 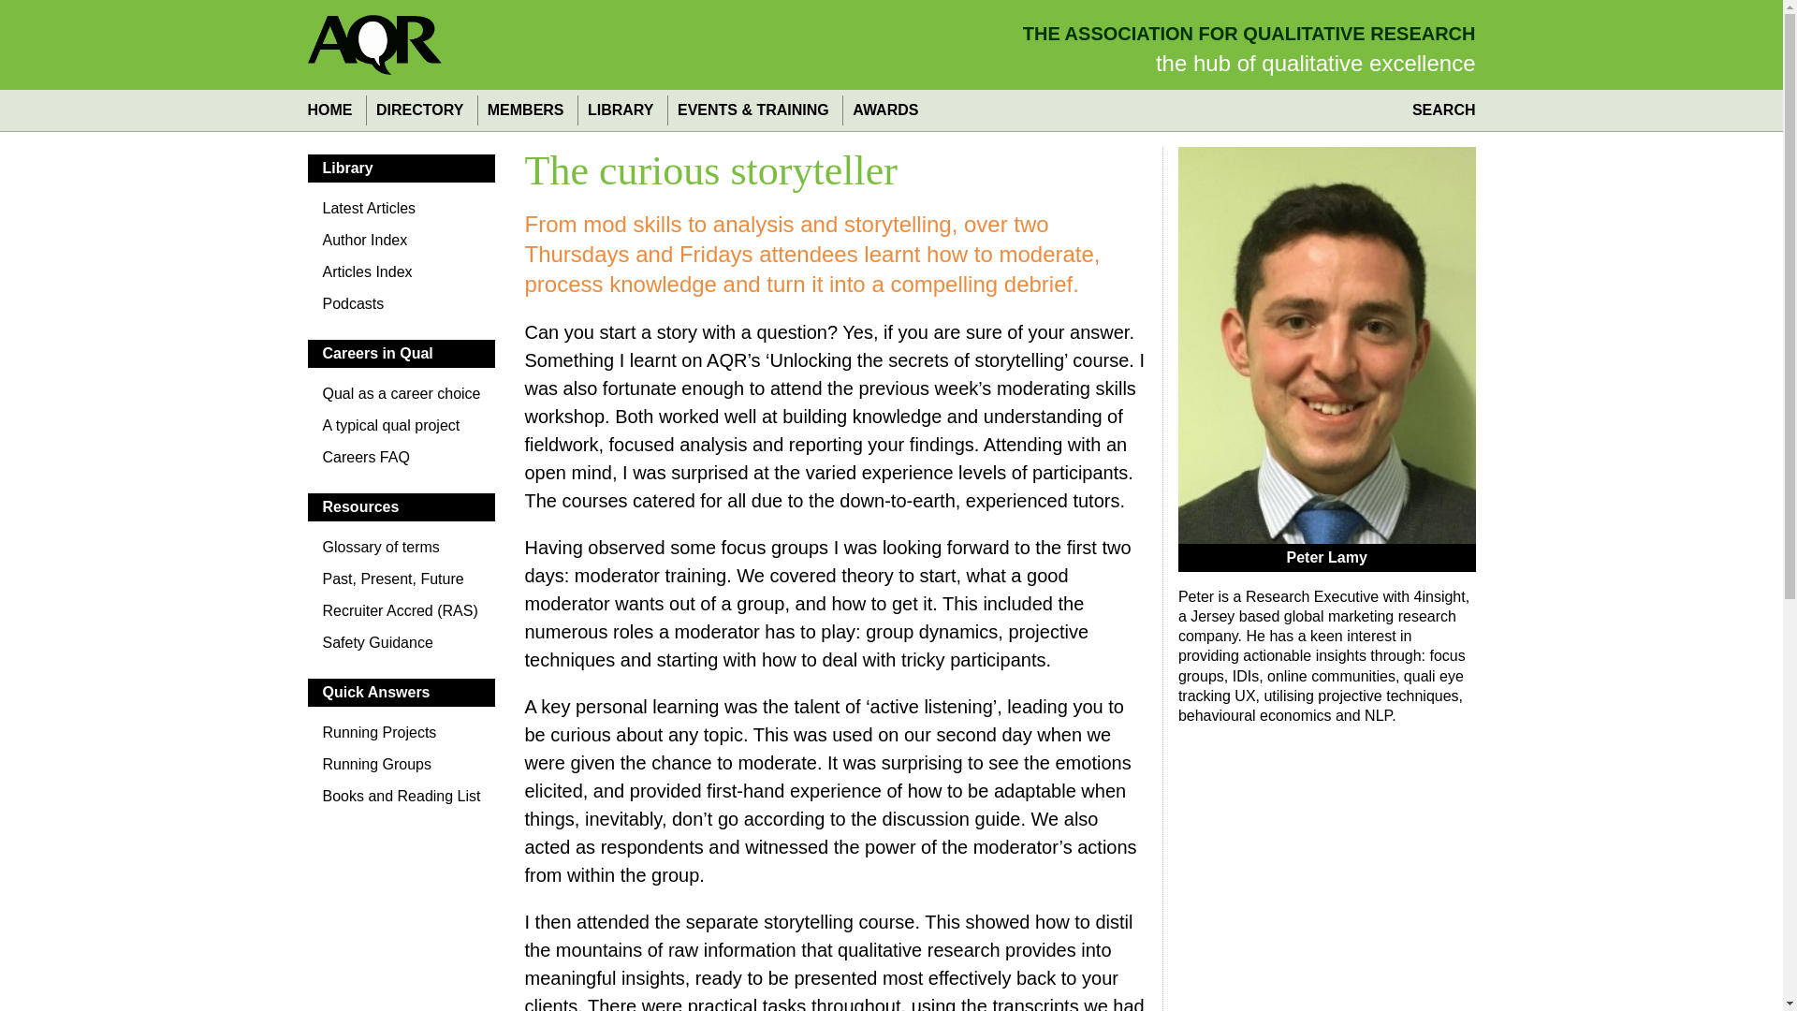 What do you see at coordinates (401, 584) in the screenshot?
I see `Past, Present, Future` at bounding box center [401, 584].